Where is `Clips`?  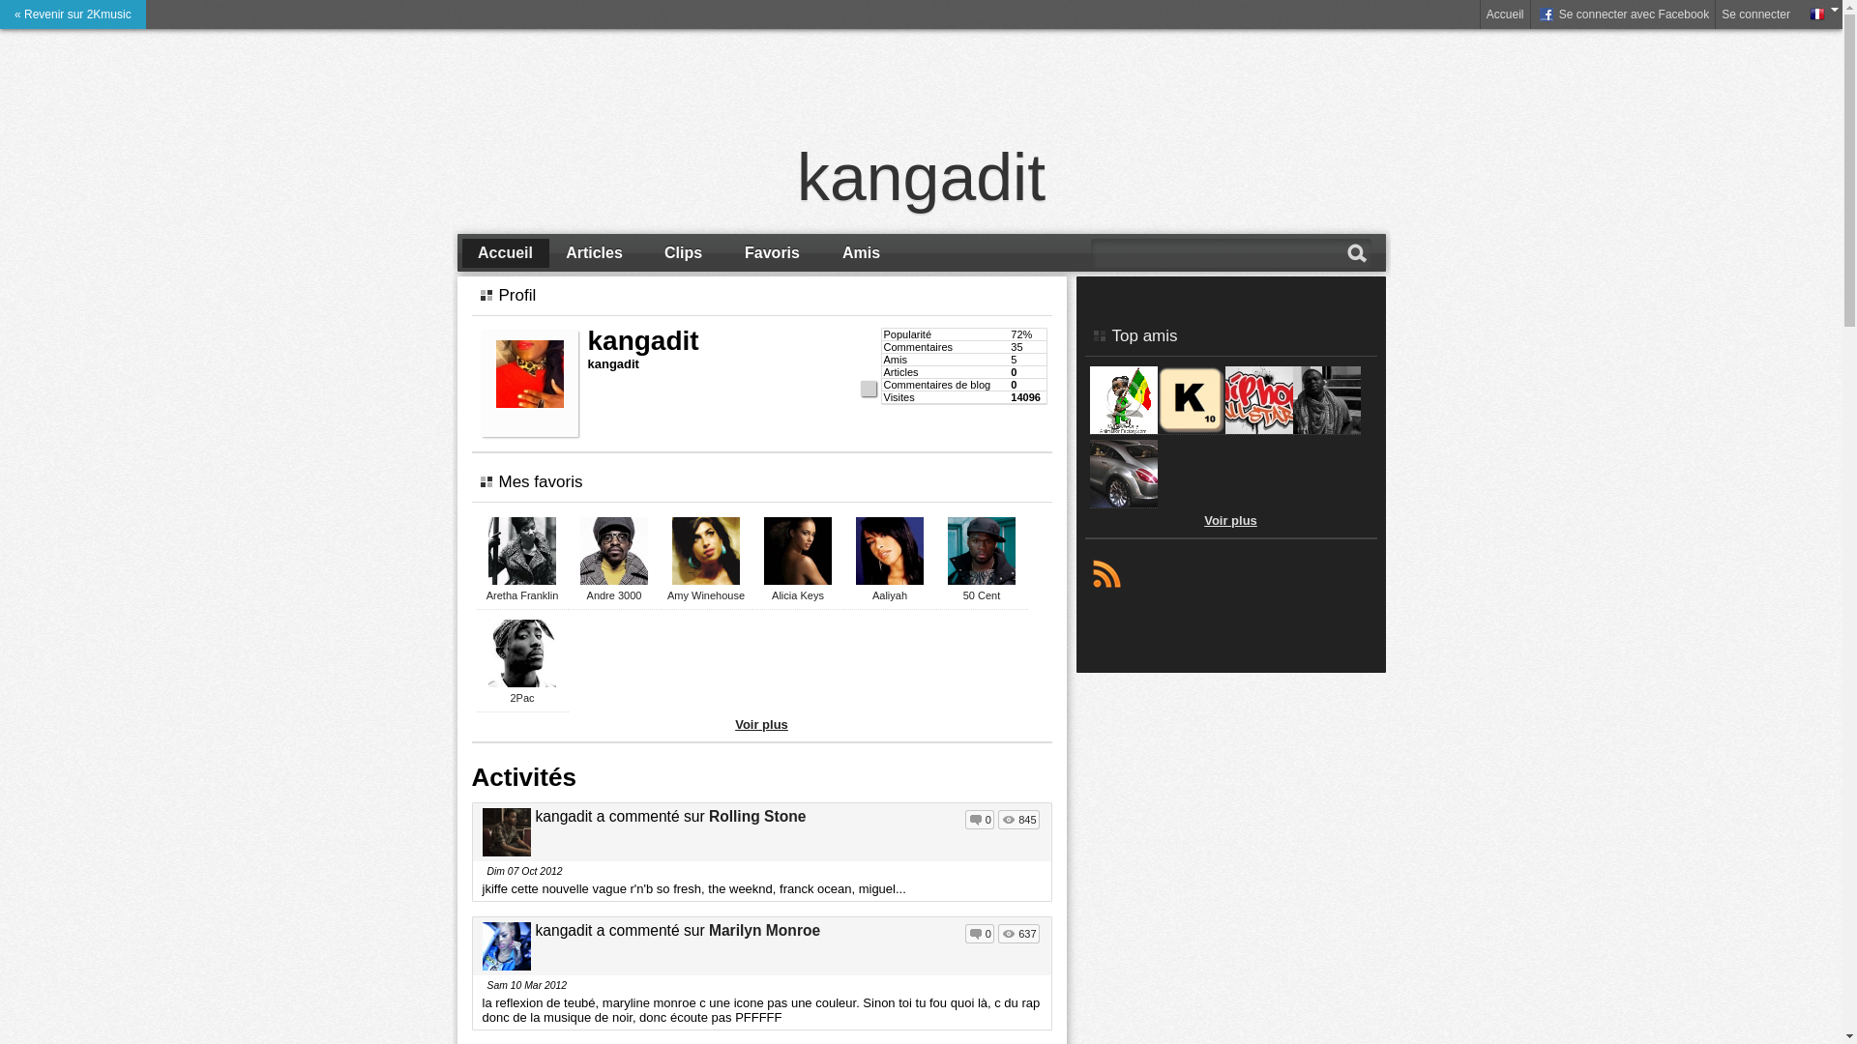
Clips is located at coordinates (684, 253).